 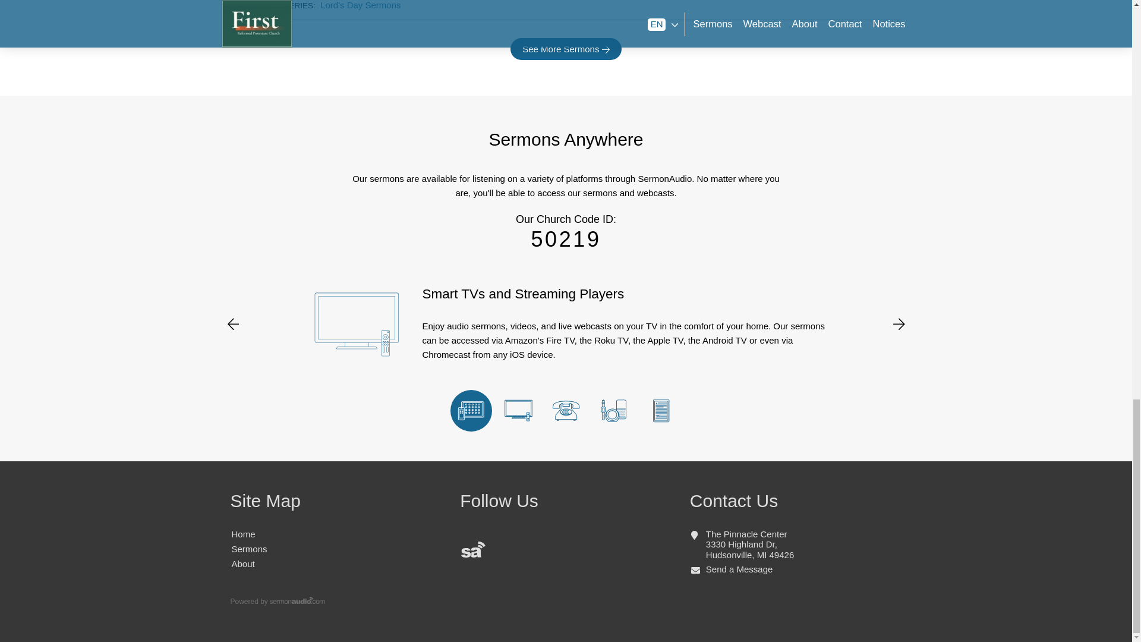 I want to click on Home, so click(x=244, y=534).